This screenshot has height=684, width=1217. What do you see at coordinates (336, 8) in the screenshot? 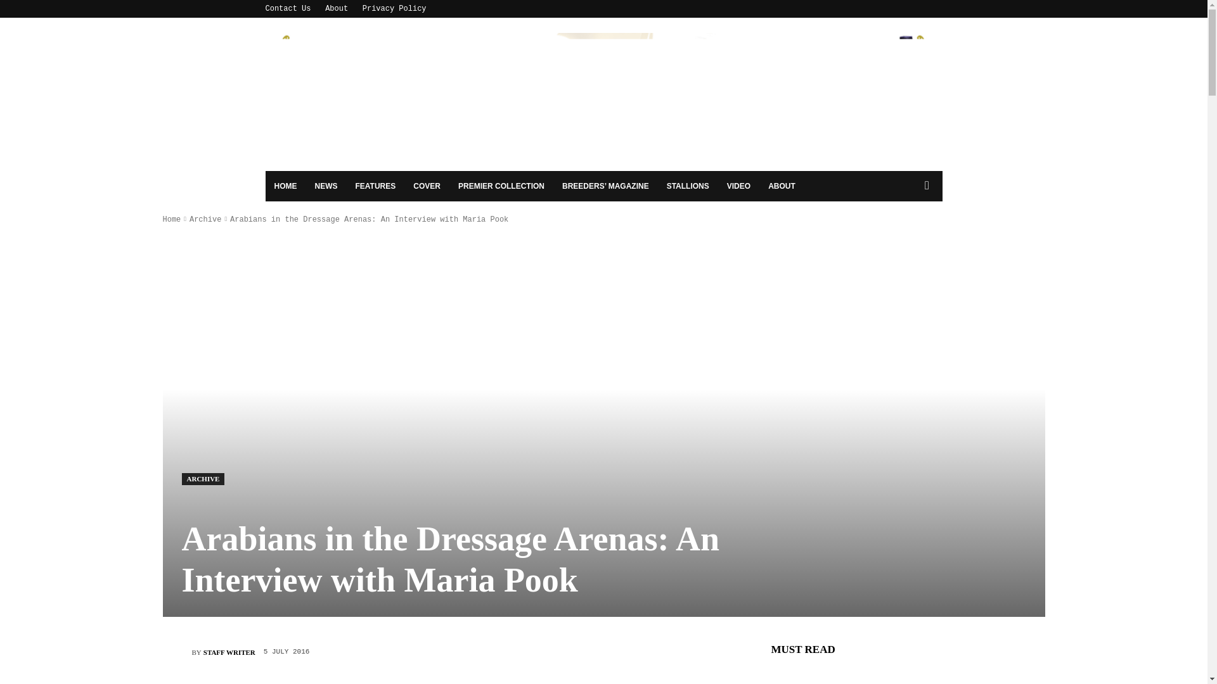
I see `About` at bounding box center [336, 8].